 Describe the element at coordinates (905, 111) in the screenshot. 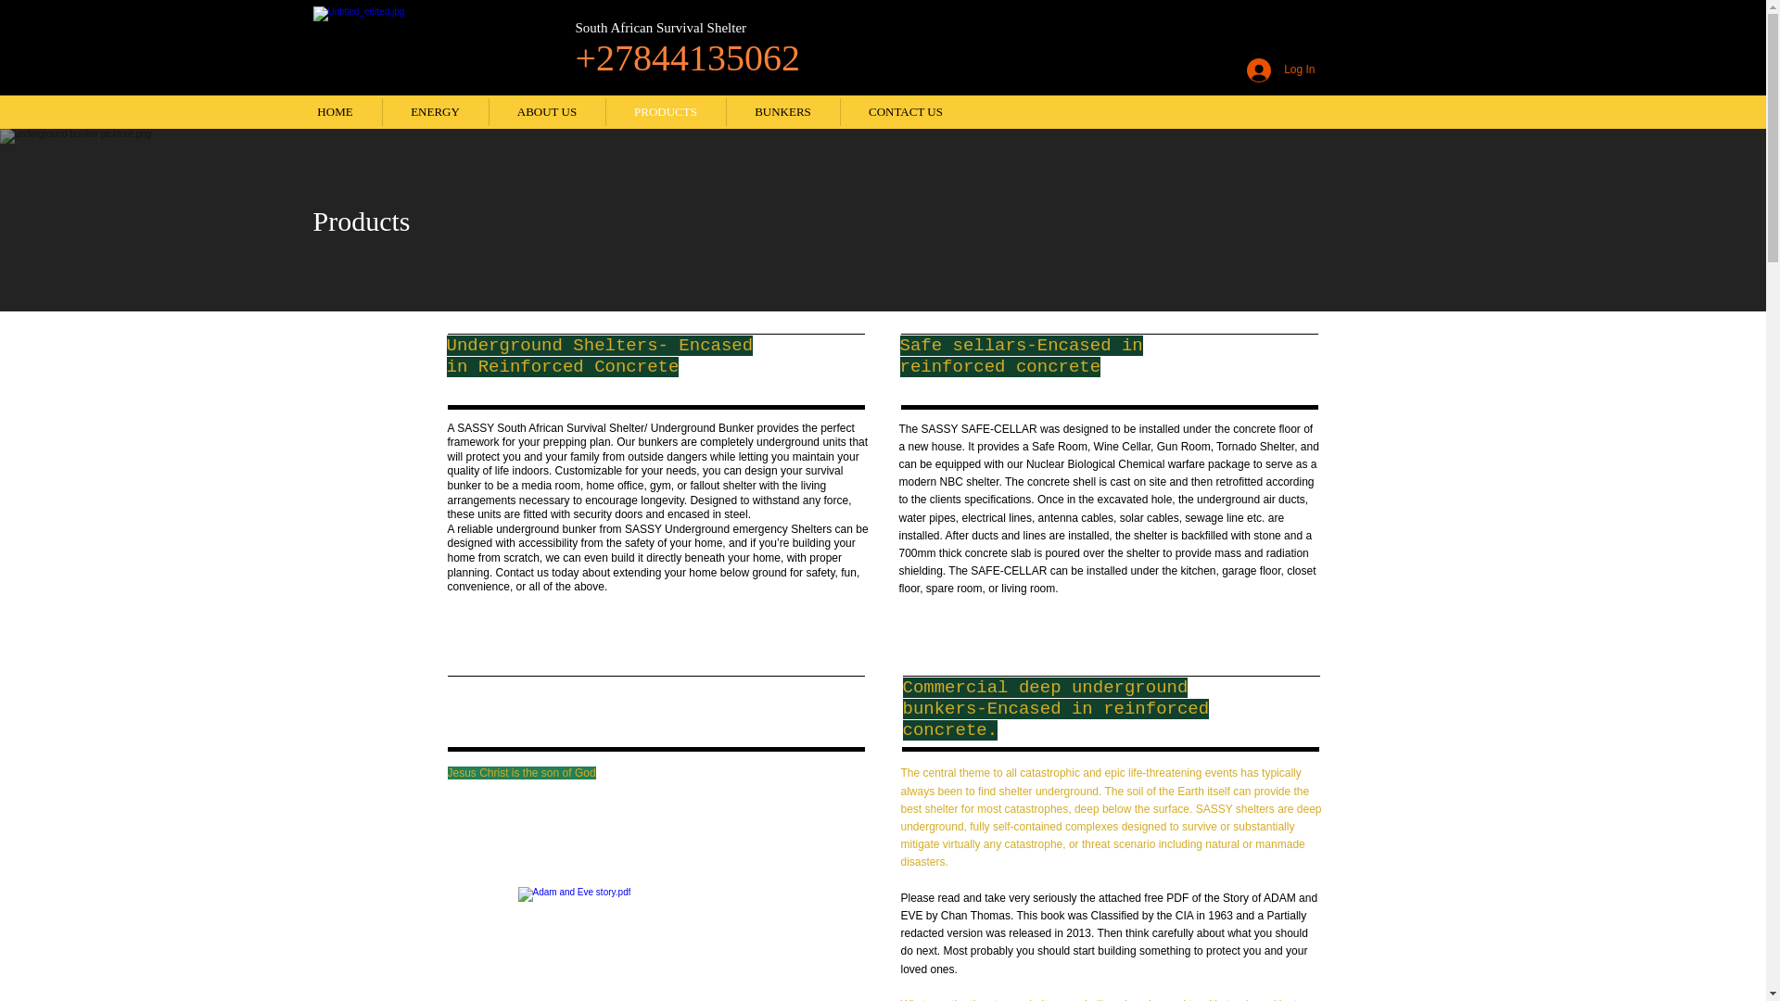

I see `CONTACT US` at that location.